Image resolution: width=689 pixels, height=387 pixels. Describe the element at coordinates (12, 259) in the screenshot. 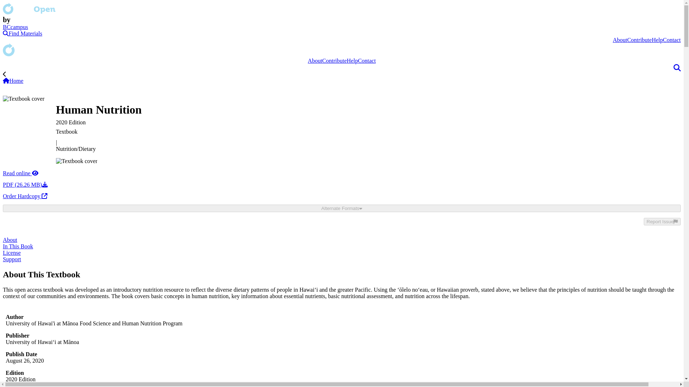

I see `Support` at that location.